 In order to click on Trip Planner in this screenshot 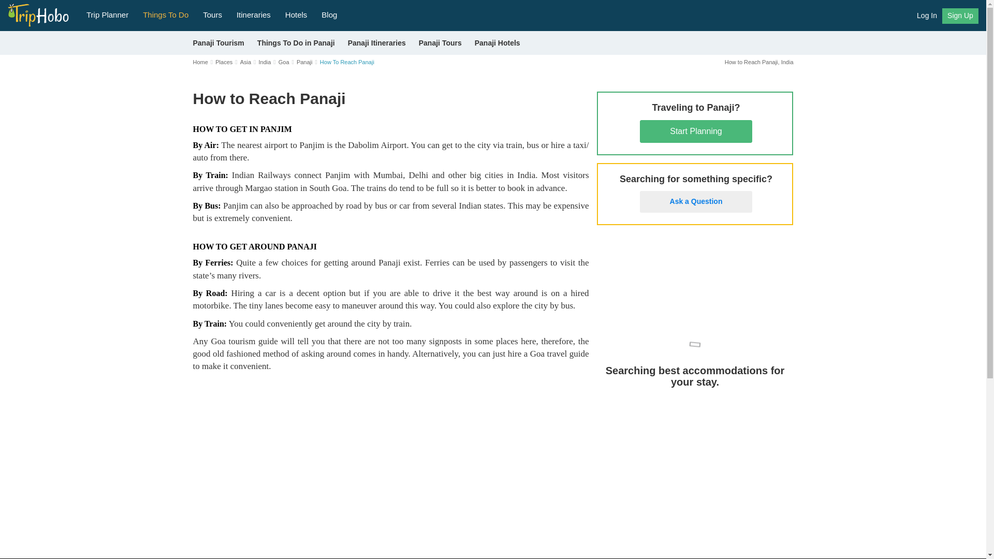, I will do `click(107, 14)`.